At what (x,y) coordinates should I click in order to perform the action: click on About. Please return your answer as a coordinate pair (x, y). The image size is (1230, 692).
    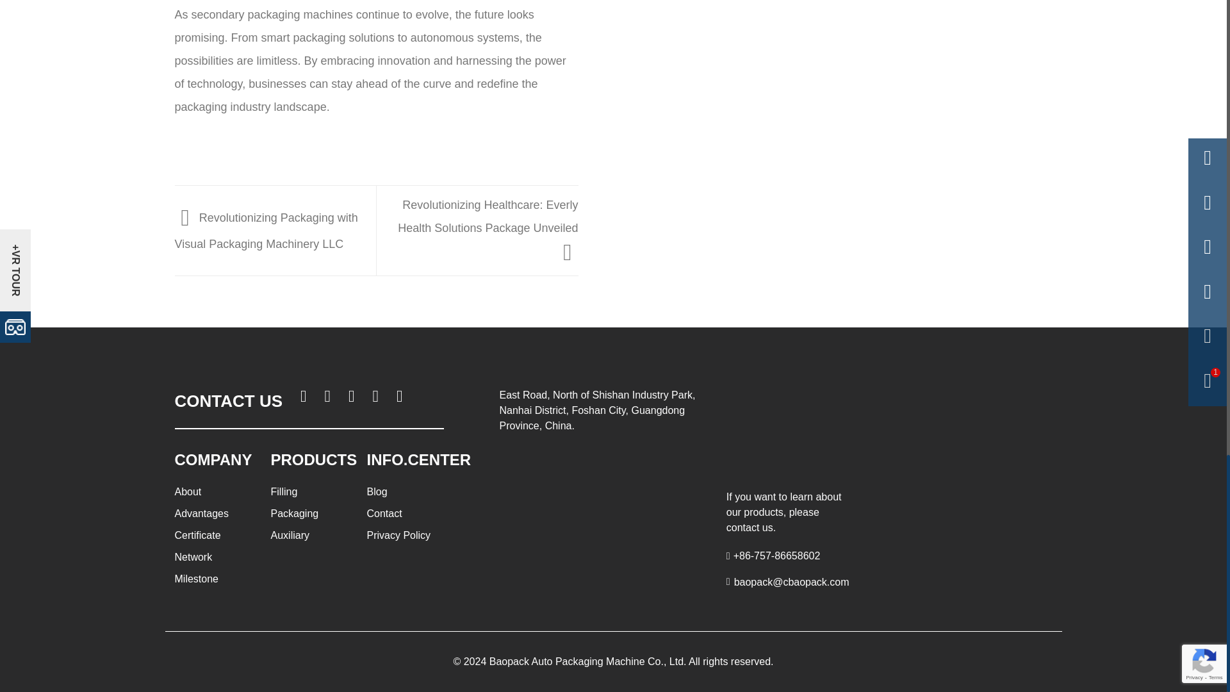
    Looking at the image, I should click on (188, 492).